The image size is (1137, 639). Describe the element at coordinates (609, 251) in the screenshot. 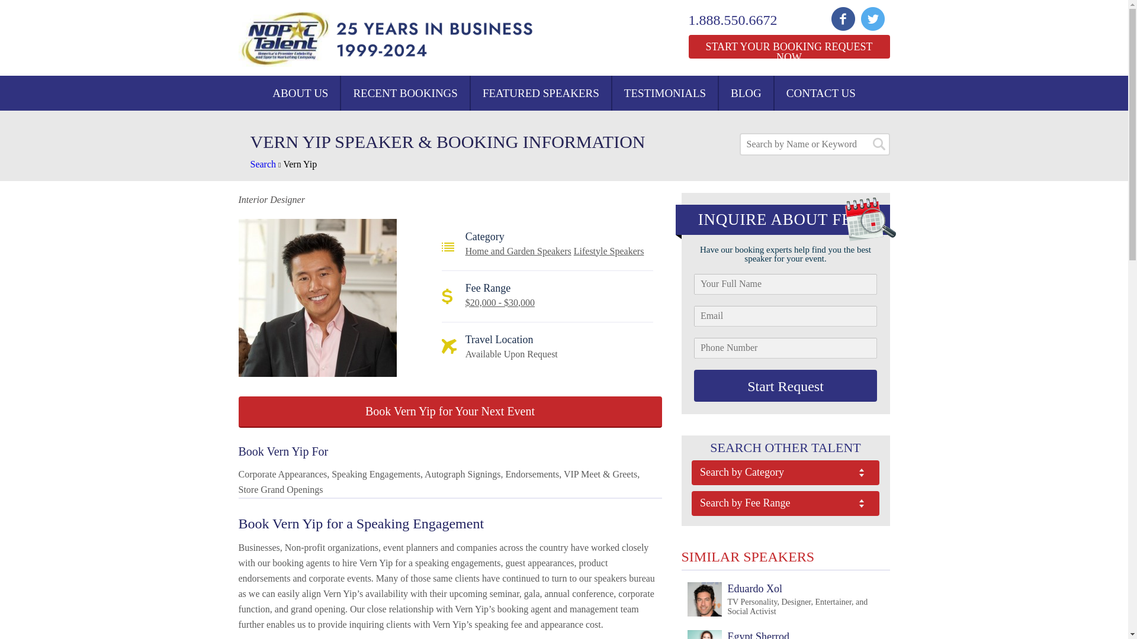

I see `Lifestyle Speakers` at that location.